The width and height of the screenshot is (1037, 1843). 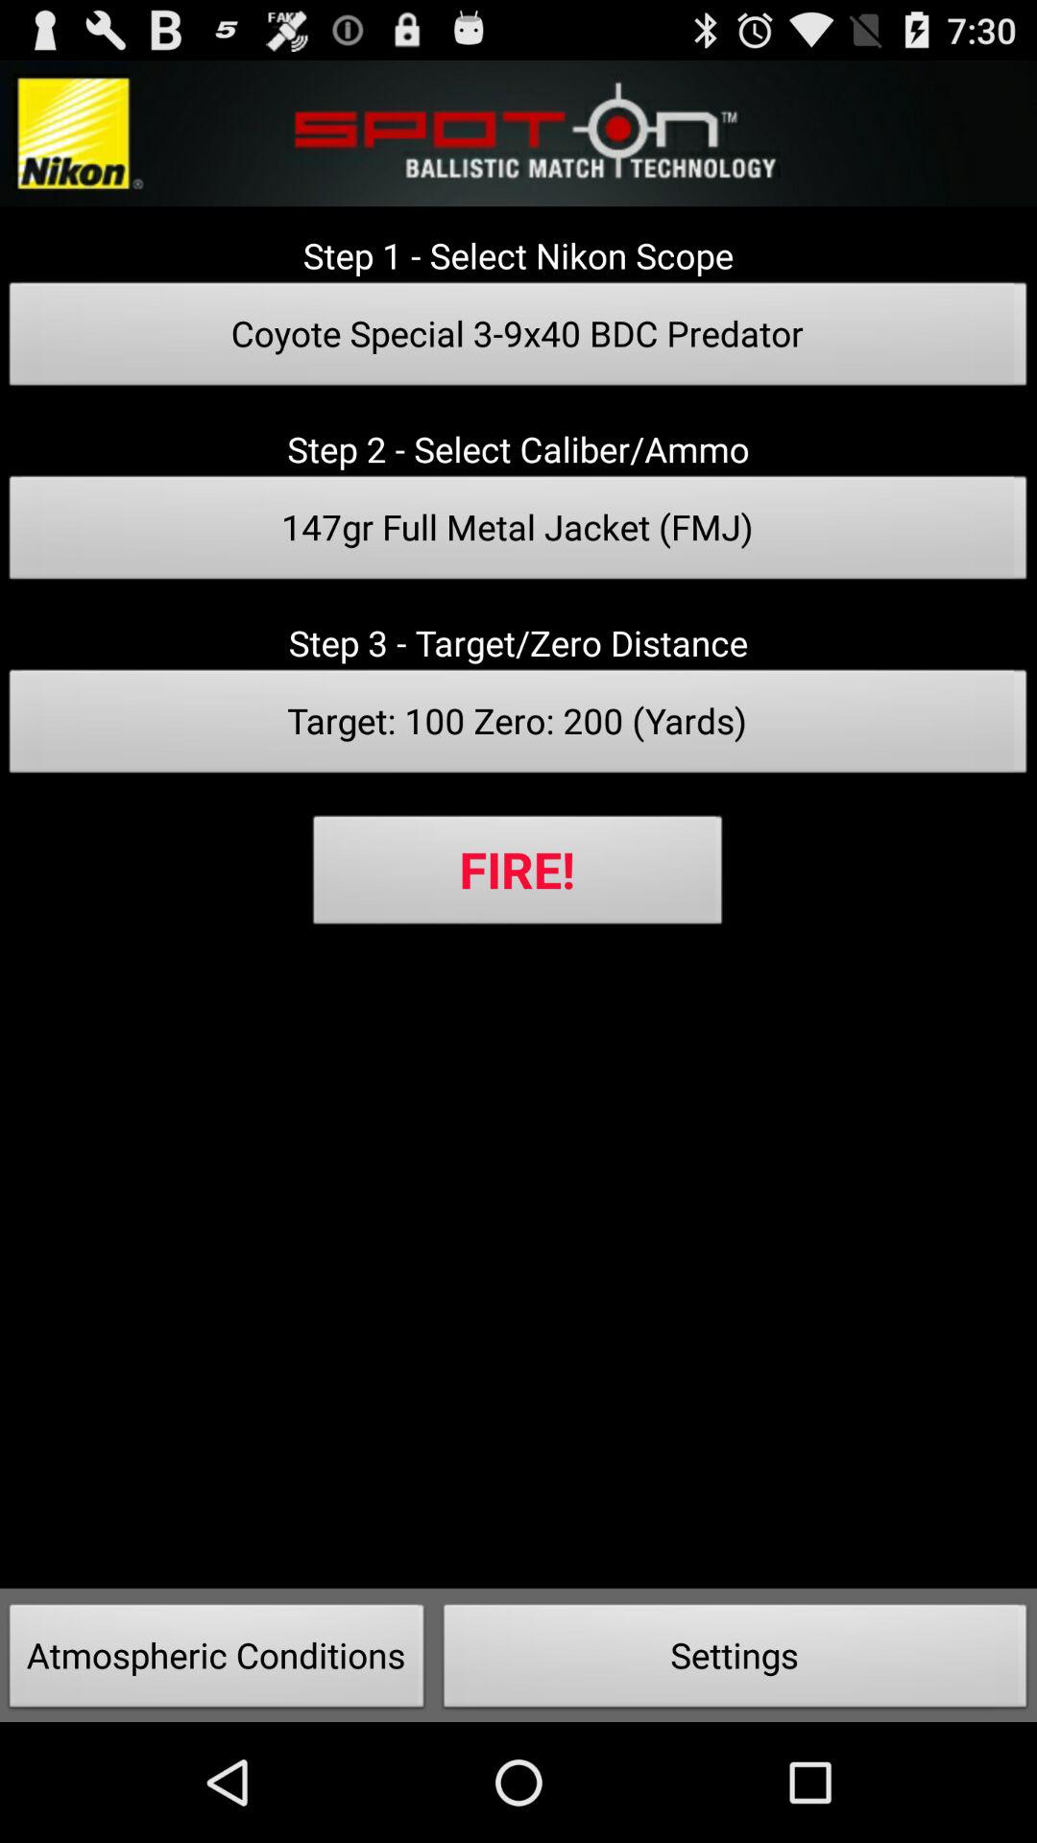 I want to click on select button next to atmospheric conditions, so click(x=736, y=1661).